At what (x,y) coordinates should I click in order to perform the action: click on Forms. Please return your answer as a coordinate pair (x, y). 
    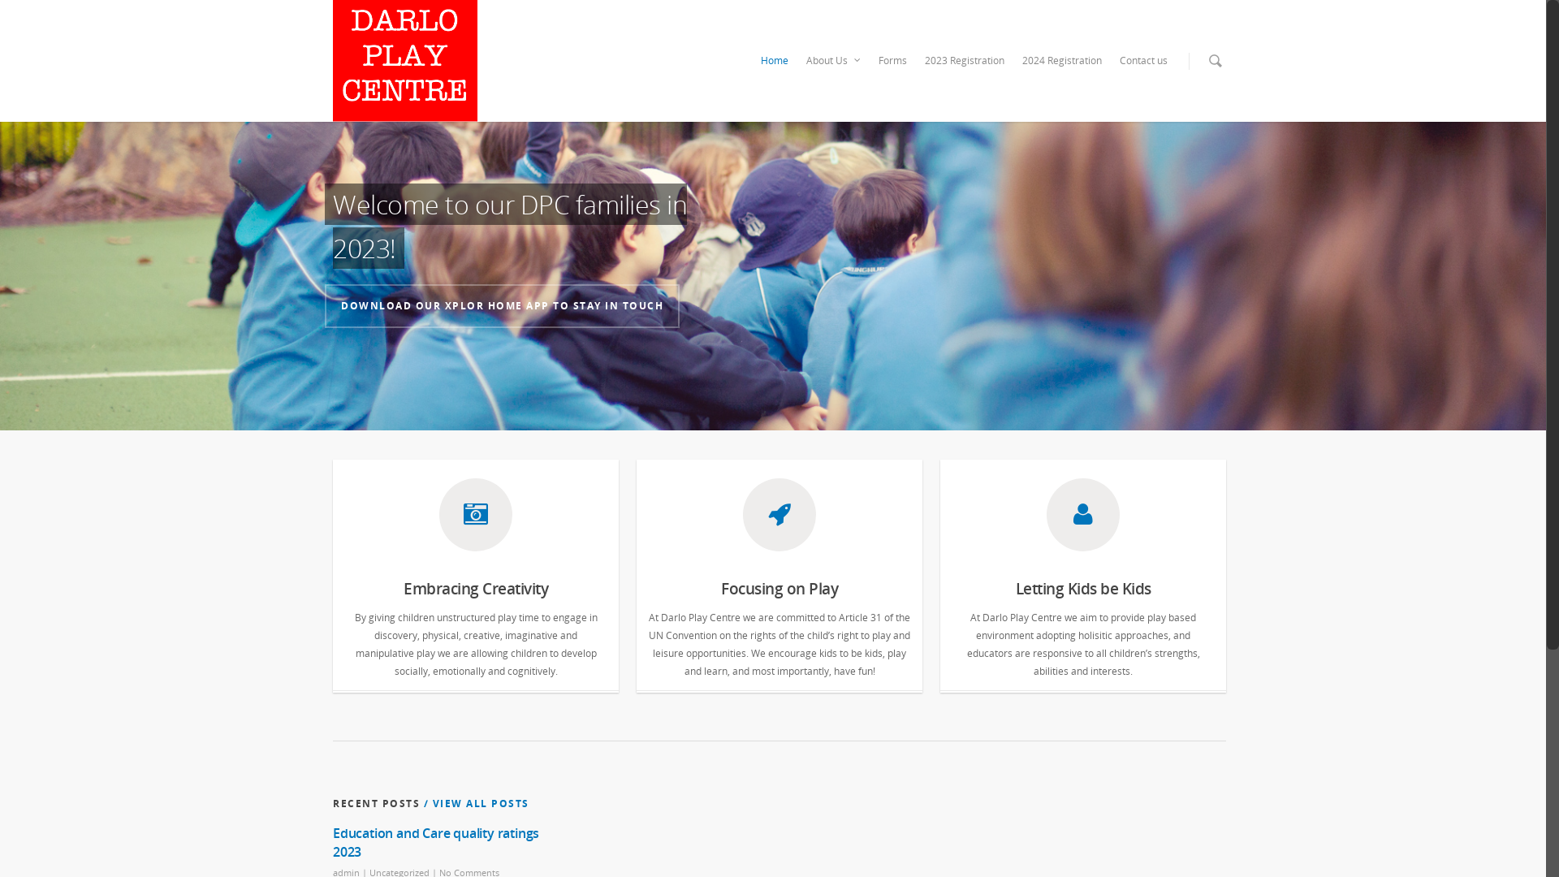
    Looking at the image, I should click on (893, 61).